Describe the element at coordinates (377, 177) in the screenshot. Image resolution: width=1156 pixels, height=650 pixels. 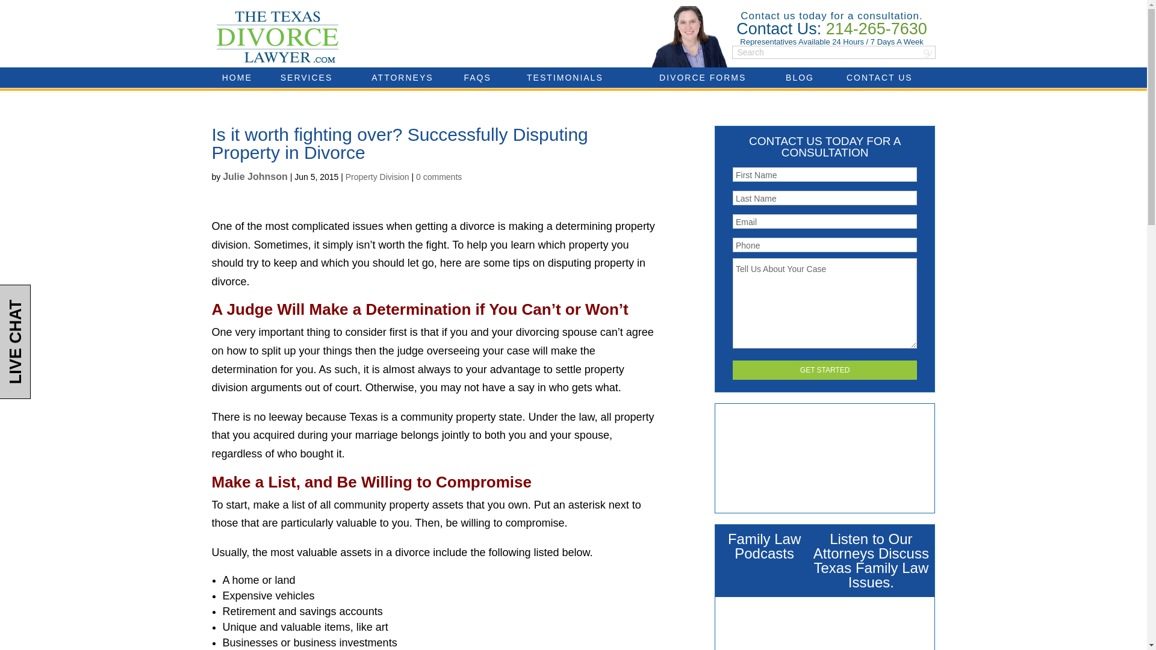
I see `Property Division` at that location.